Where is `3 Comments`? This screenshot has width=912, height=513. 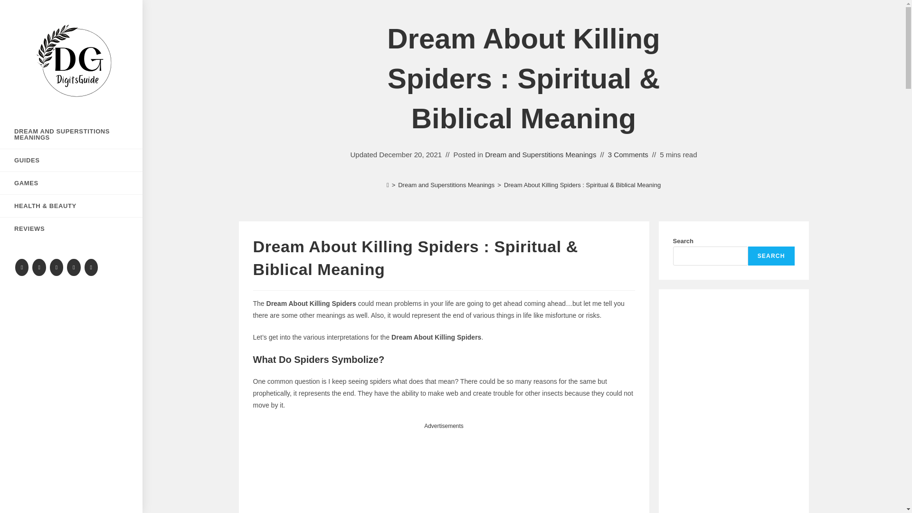
3 Comments is located at coordinates (628, 154).